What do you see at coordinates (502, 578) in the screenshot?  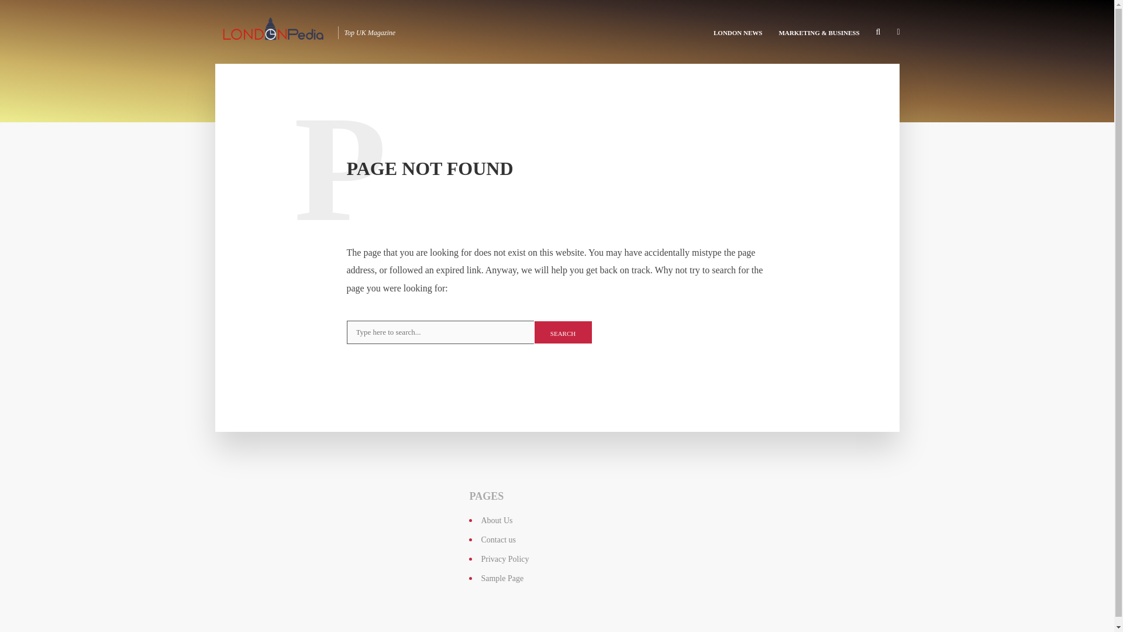 I see `Sample Page` at bounding box center [502, 578].